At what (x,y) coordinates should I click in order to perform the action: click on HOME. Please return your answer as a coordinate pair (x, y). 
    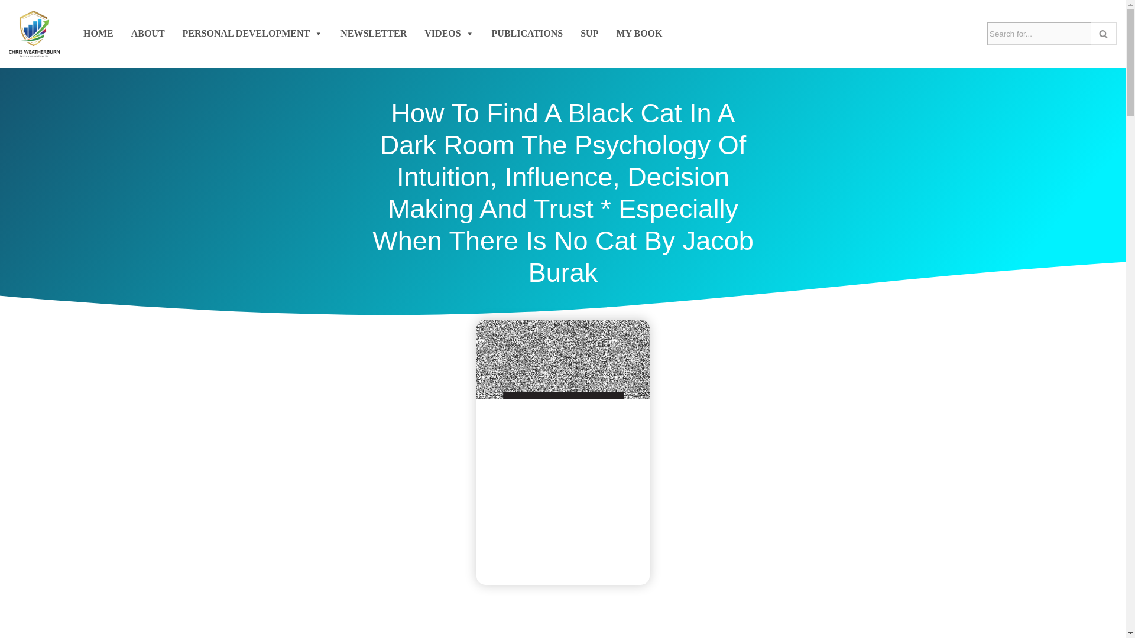
    Looking at the image, I should click on (98, 33).